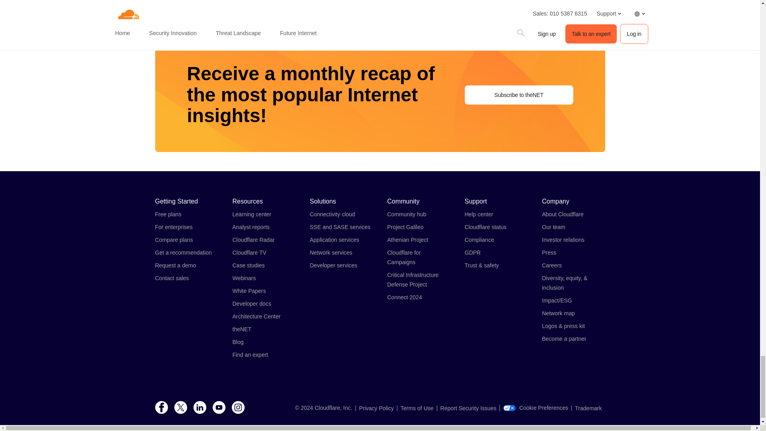  I want to click on Facebook, so click(161, 408).